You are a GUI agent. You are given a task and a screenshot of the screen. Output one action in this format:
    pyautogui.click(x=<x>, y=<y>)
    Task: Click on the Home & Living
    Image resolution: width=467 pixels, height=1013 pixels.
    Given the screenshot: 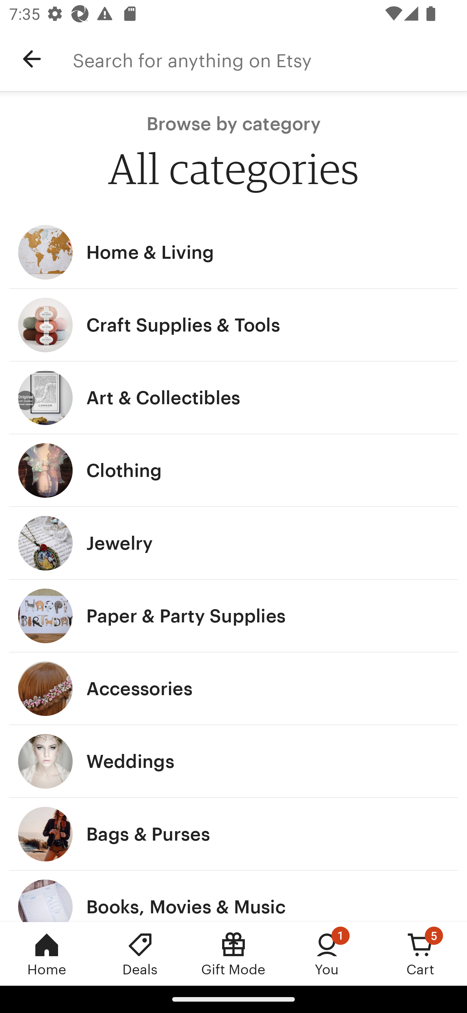 What is the action you would take?
    pyautogui.click(x=233, y=252)
    